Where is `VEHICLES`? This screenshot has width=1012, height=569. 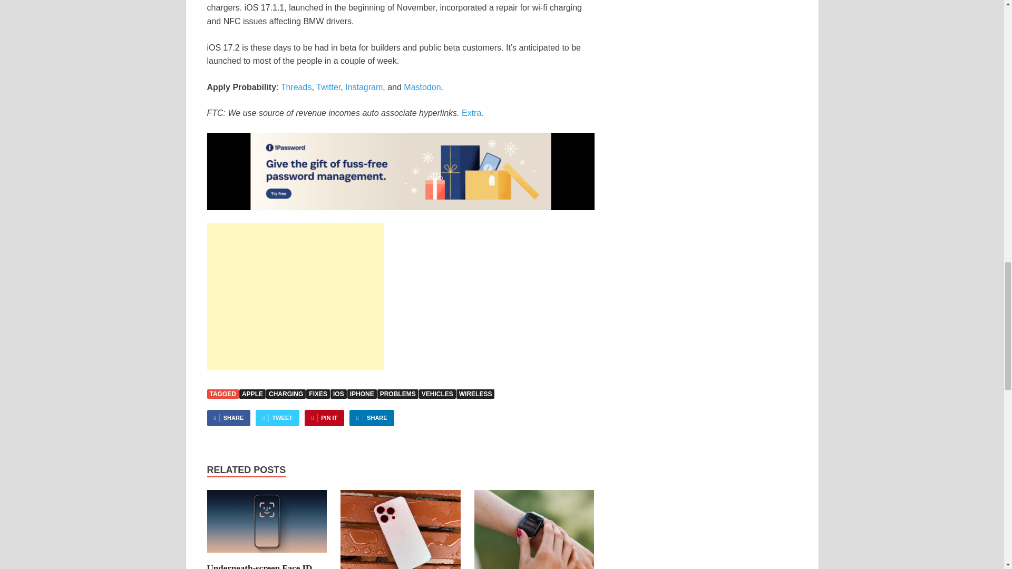 VEHICLES is located at coordinates (437, 394).